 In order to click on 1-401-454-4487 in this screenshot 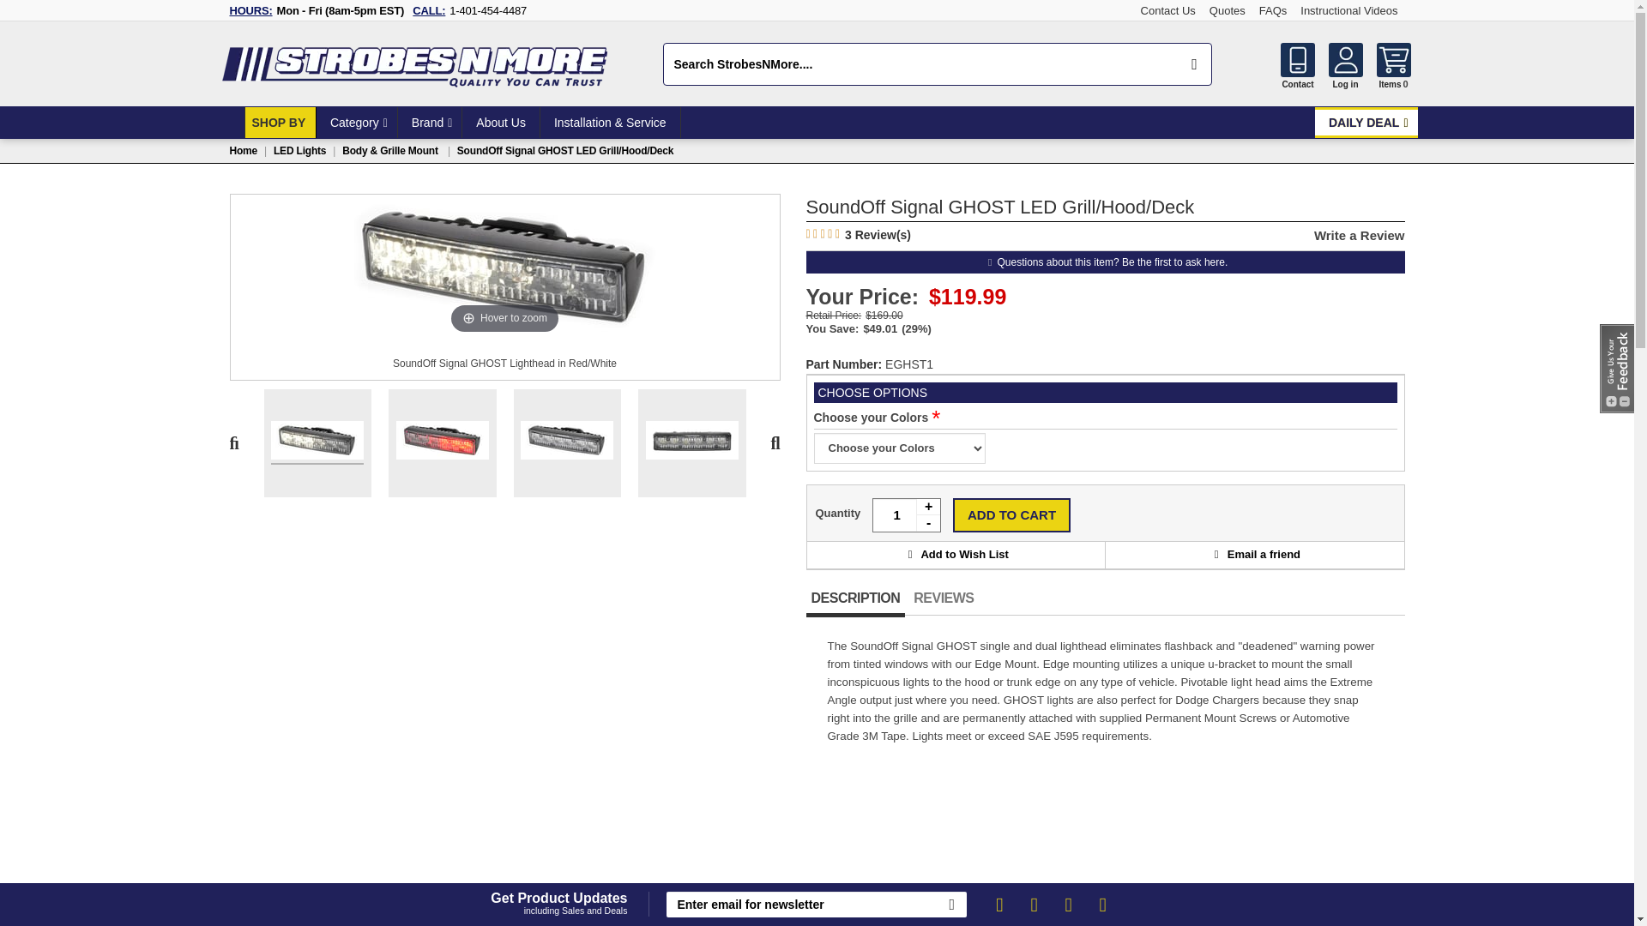, I will do `click(488, 10)`.